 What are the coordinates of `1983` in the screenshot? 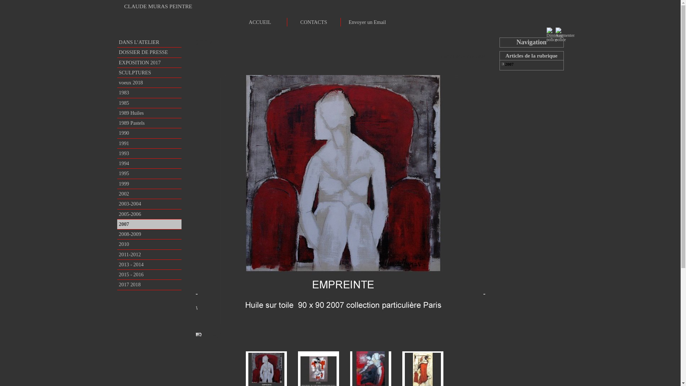 It's located at (149, 93).